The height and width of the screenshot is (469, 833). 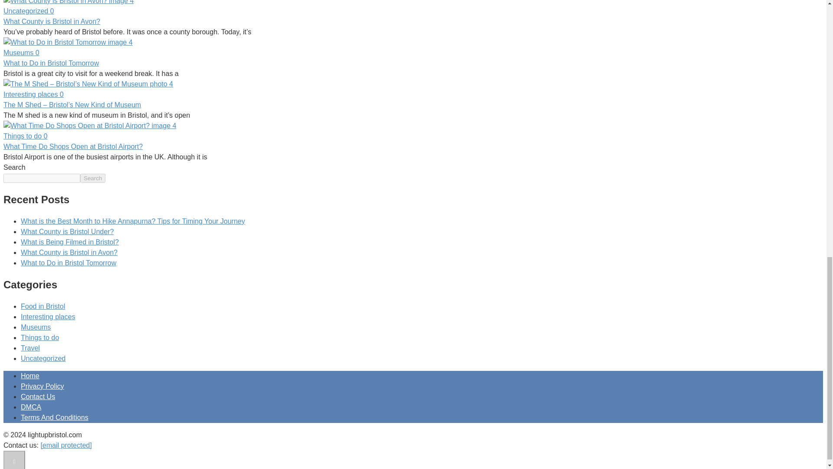 What do you see at coordinates (69, 252) in the screenshot?
I see `What County is Bristol in Avon?` at bounding box center [69, 252].